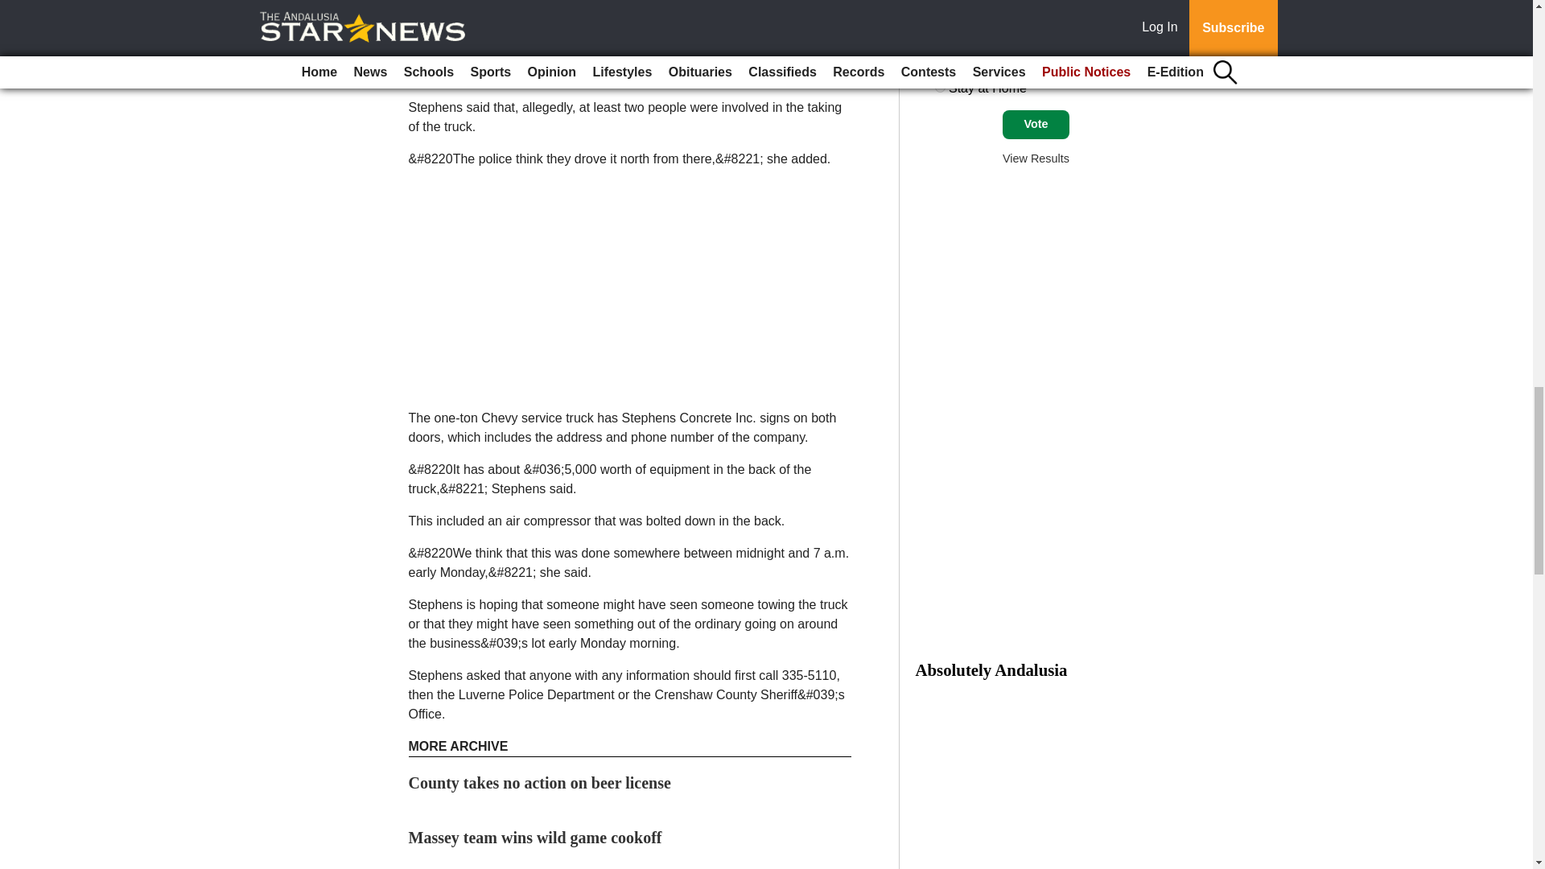 Image resolution: width=1545 pixels, height=869 pixels. Describe the element at coordinates (940, 48) in the screenshot. I see `747` at that location.